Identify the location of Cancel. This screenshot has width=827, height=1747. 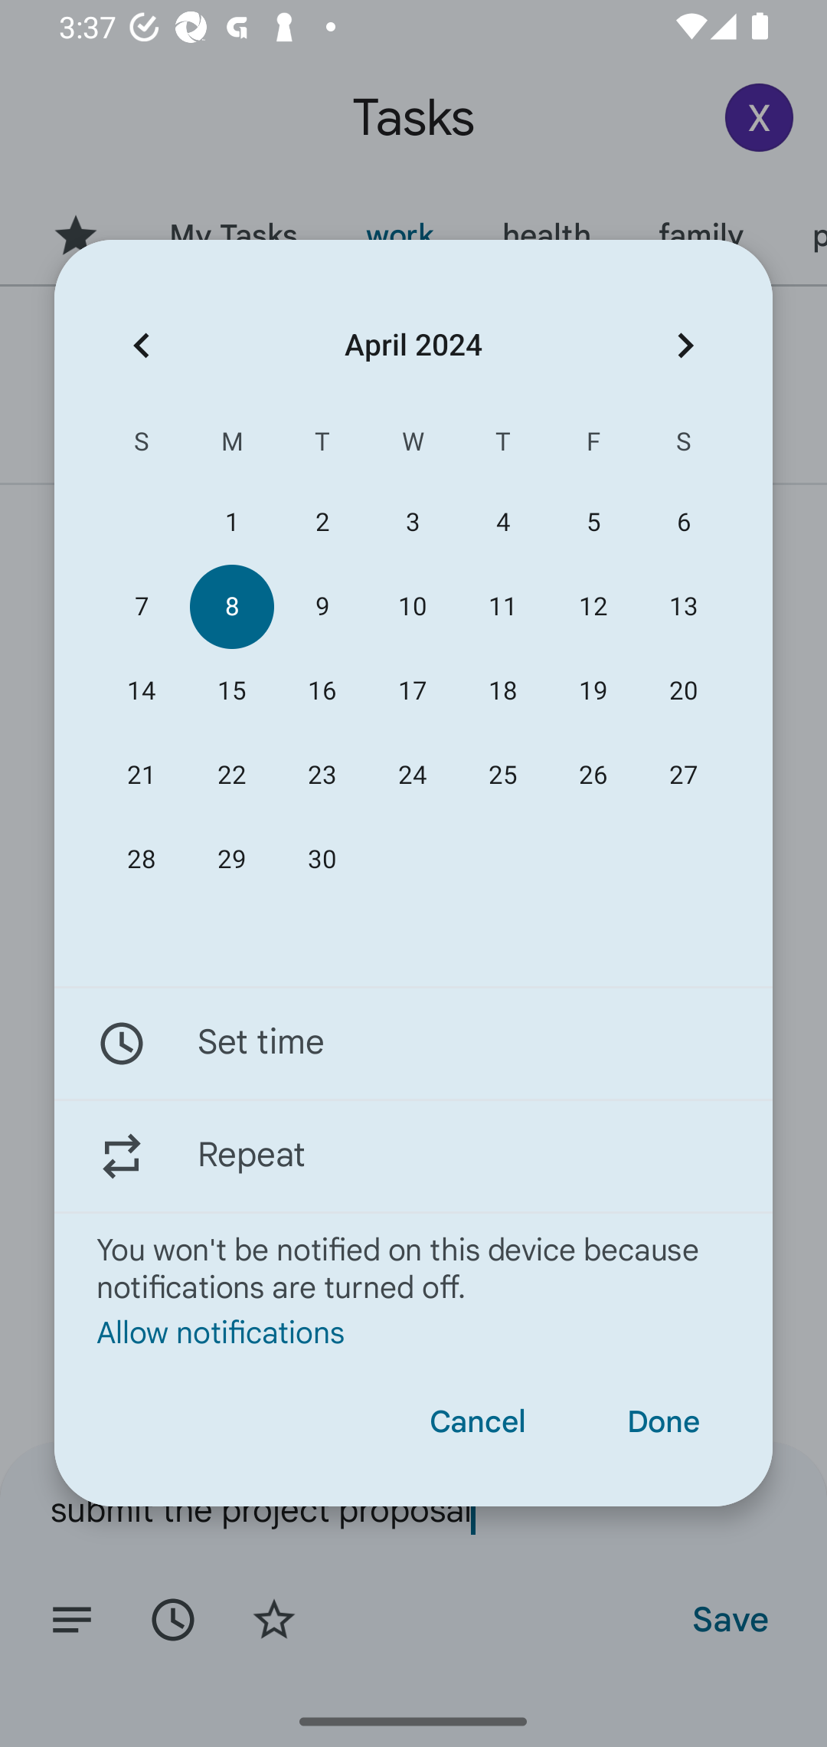
(478, 1422).